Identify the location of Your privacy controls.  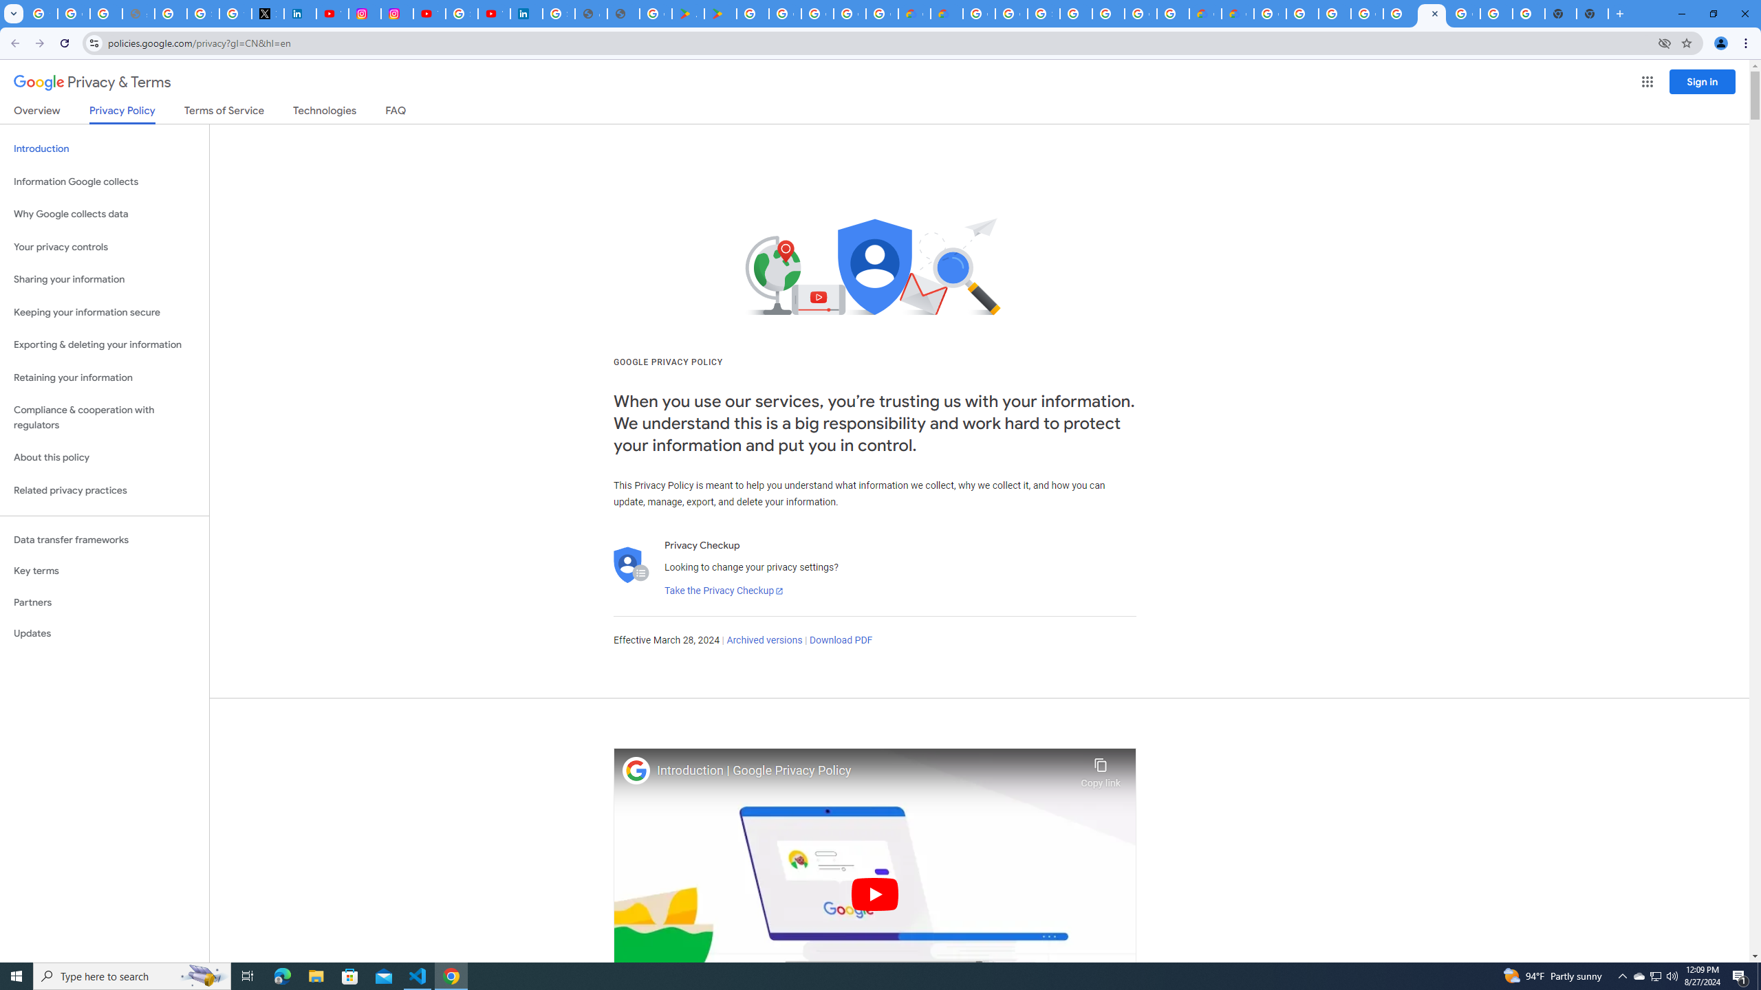
(105, 247).